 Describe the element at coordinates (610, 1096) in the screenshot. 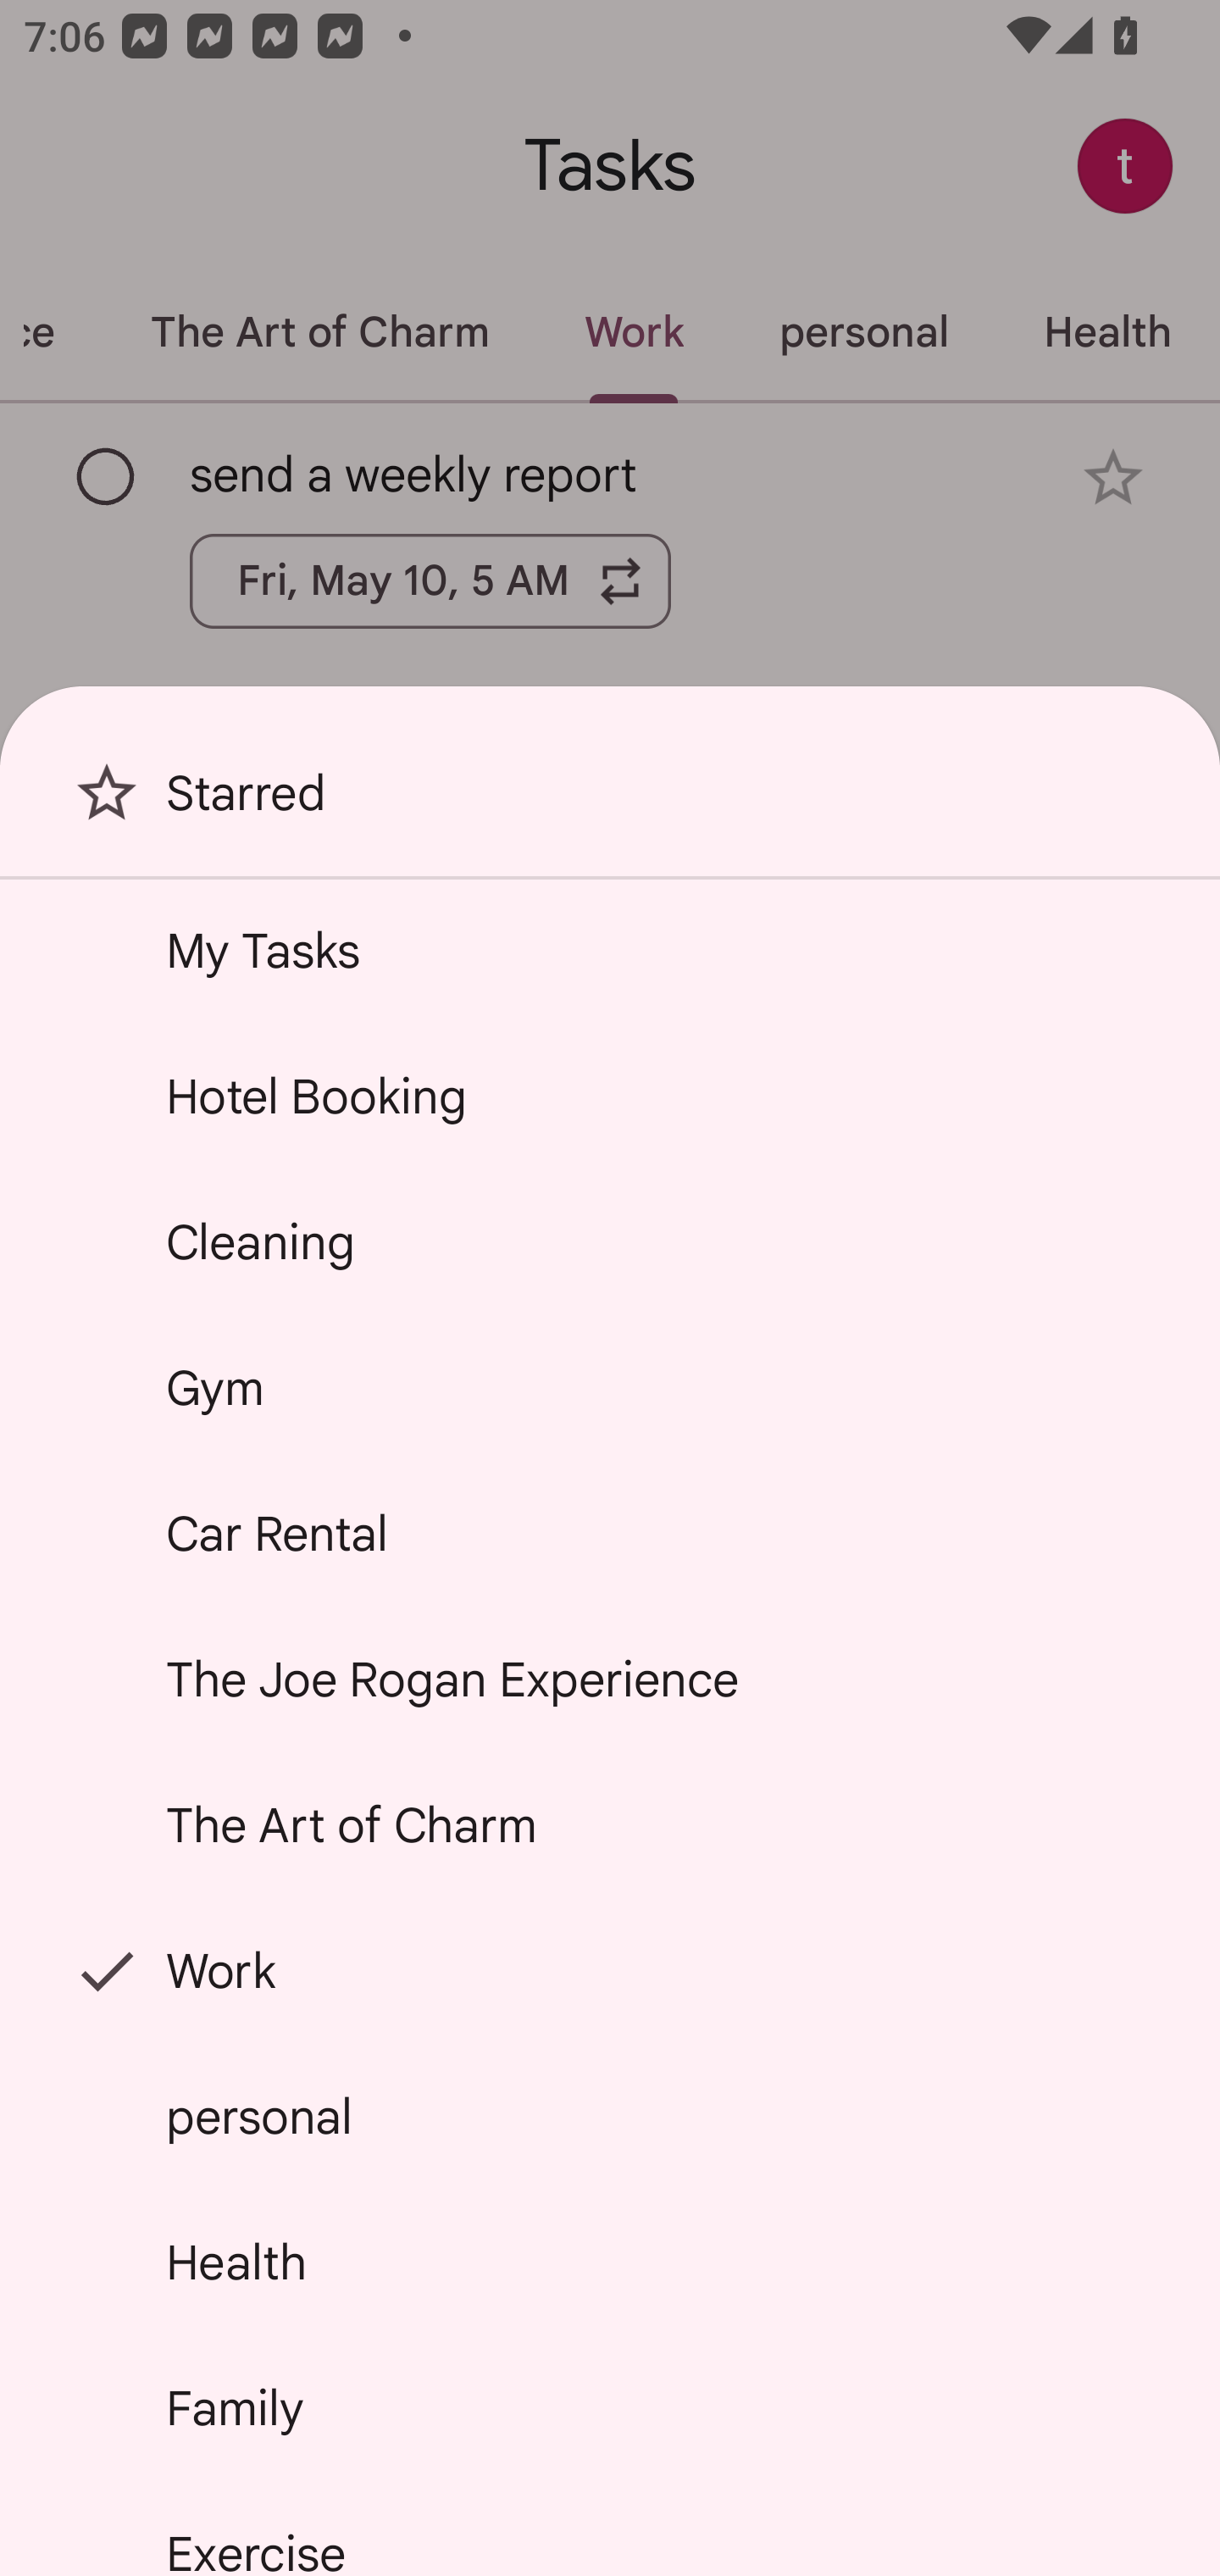

I see `Hotel Booking` at that location.